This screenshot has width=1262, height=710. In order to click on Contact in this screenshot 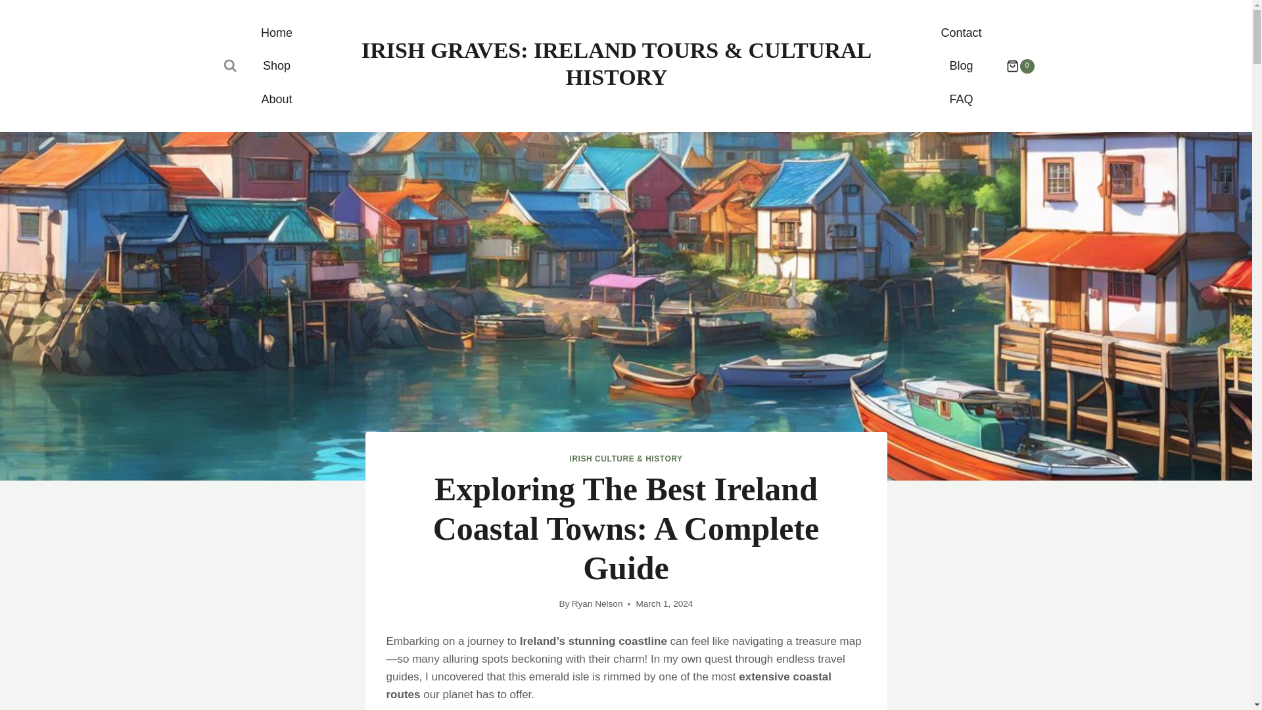, I will do `click(961, 32)`.